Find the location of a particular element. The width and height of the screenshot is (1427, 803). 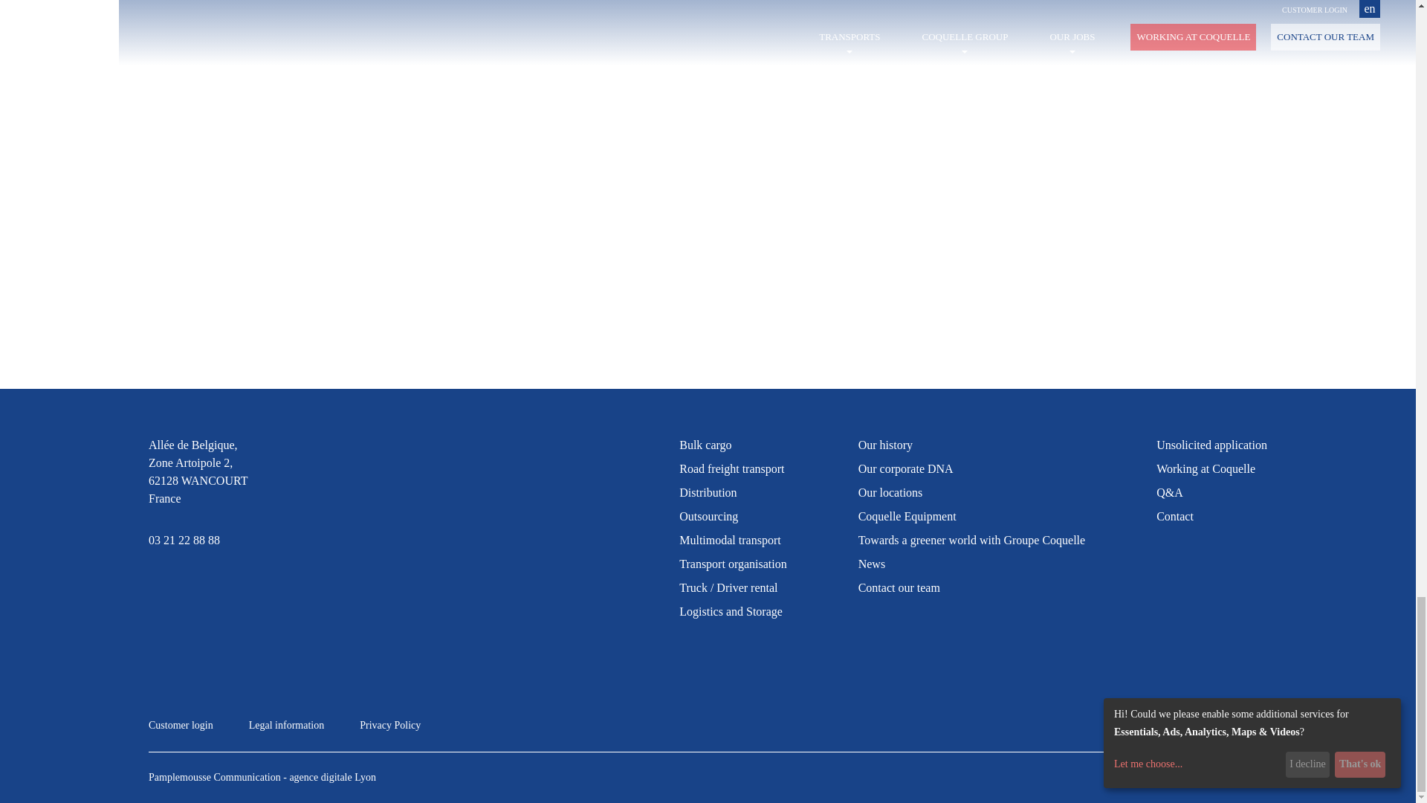

Outsourcing is located at coordinates (708, 516).